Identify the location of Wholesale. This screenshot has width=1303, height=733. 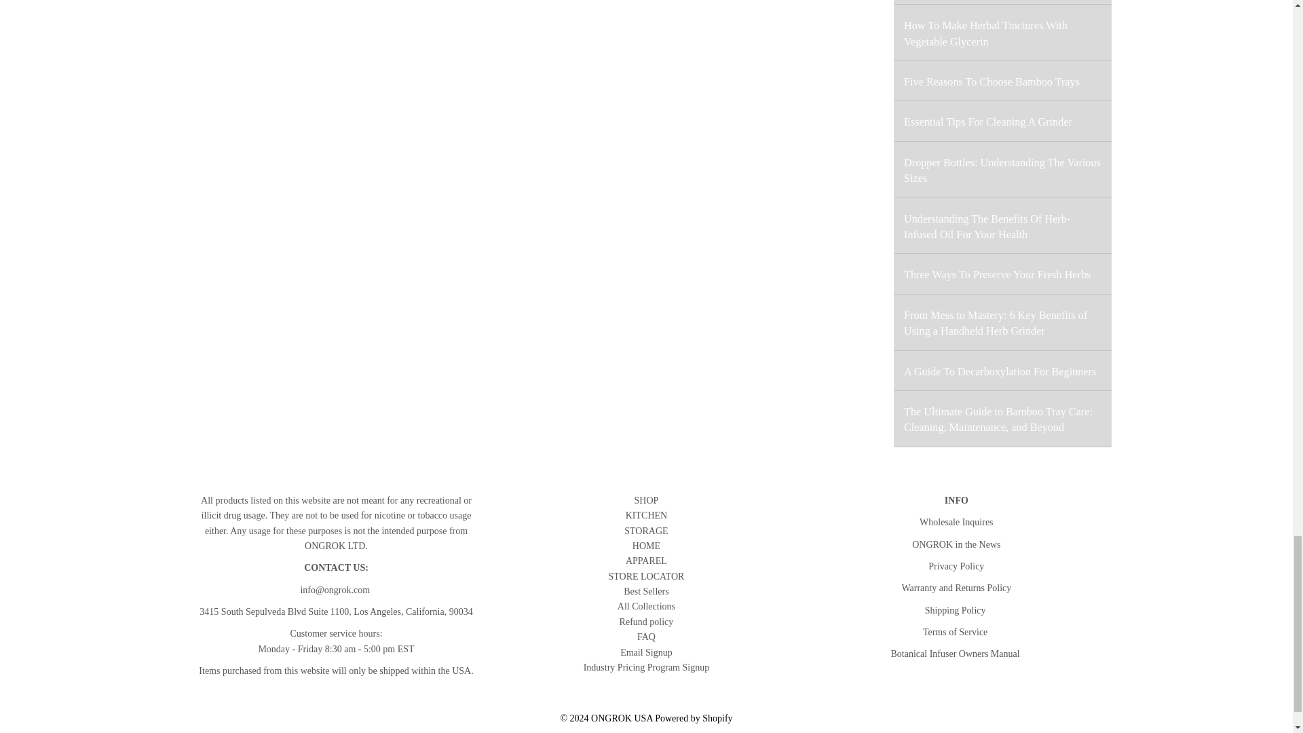
(956, 522).